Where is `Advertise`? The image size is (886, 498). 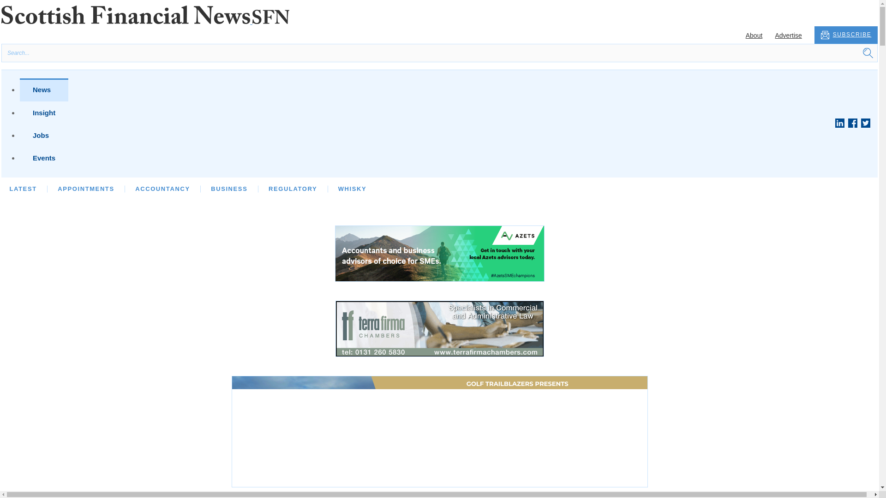
Advertise is located at coordinates (788, 36).